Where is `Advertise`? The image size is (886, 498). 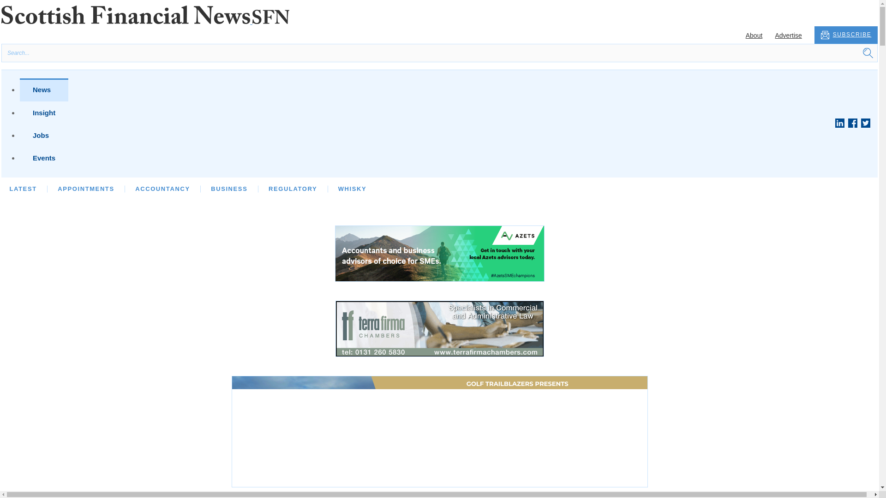
Advertise is located at coordinates (788, 36).